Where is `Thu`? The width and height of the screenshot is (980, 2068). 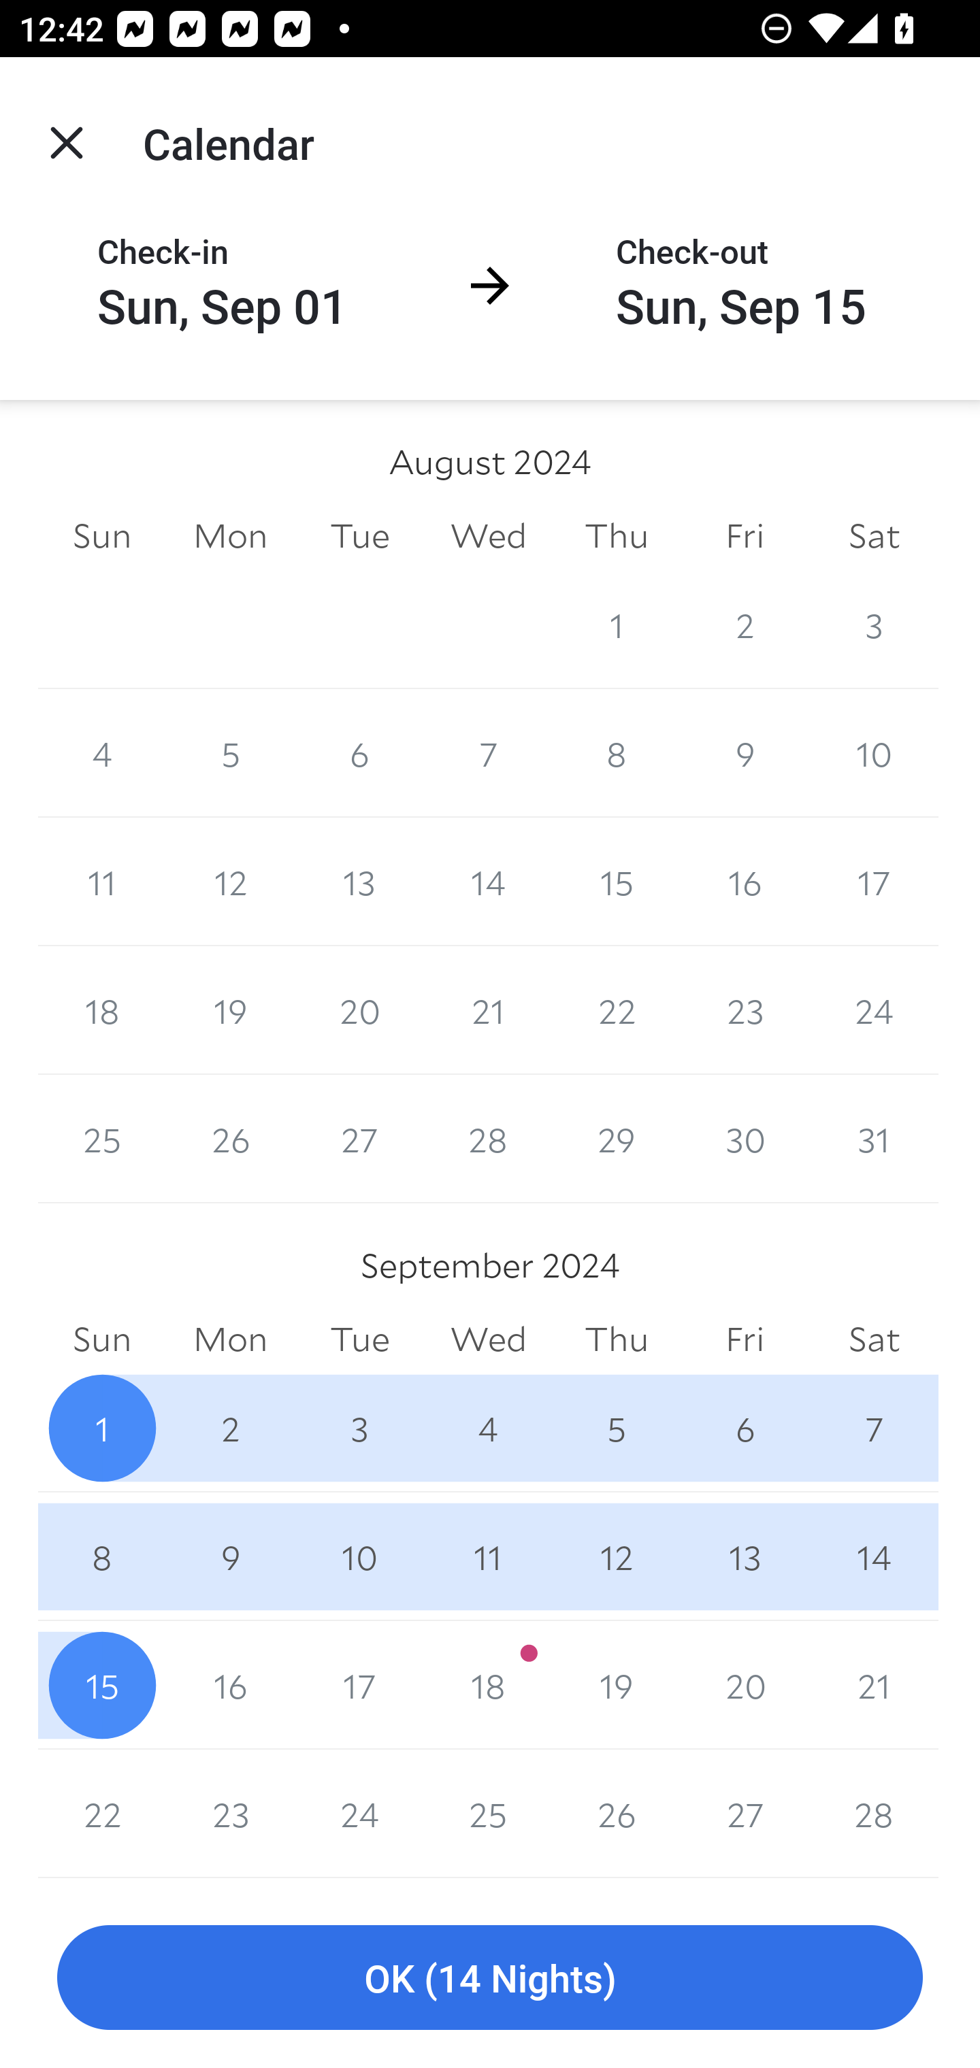
Thu is located at coordinates (617, 1340).